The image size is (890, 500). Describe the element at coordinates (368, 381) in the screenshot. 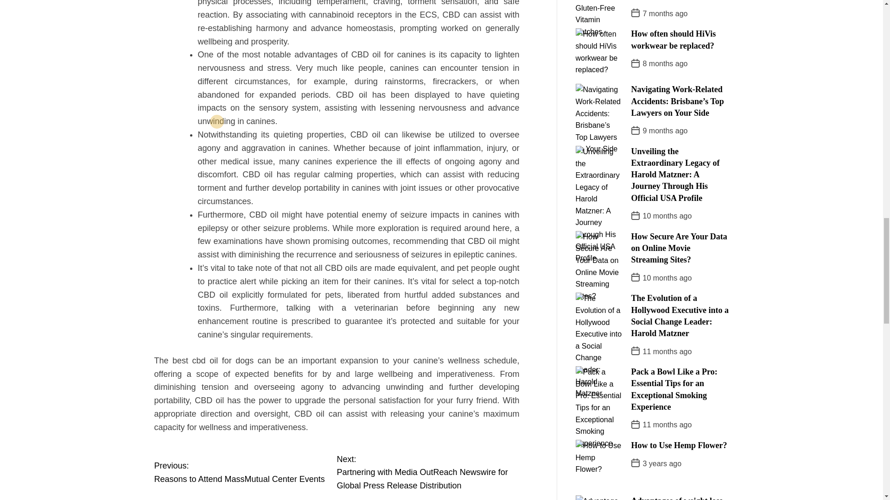

I see `Keno` at that location.